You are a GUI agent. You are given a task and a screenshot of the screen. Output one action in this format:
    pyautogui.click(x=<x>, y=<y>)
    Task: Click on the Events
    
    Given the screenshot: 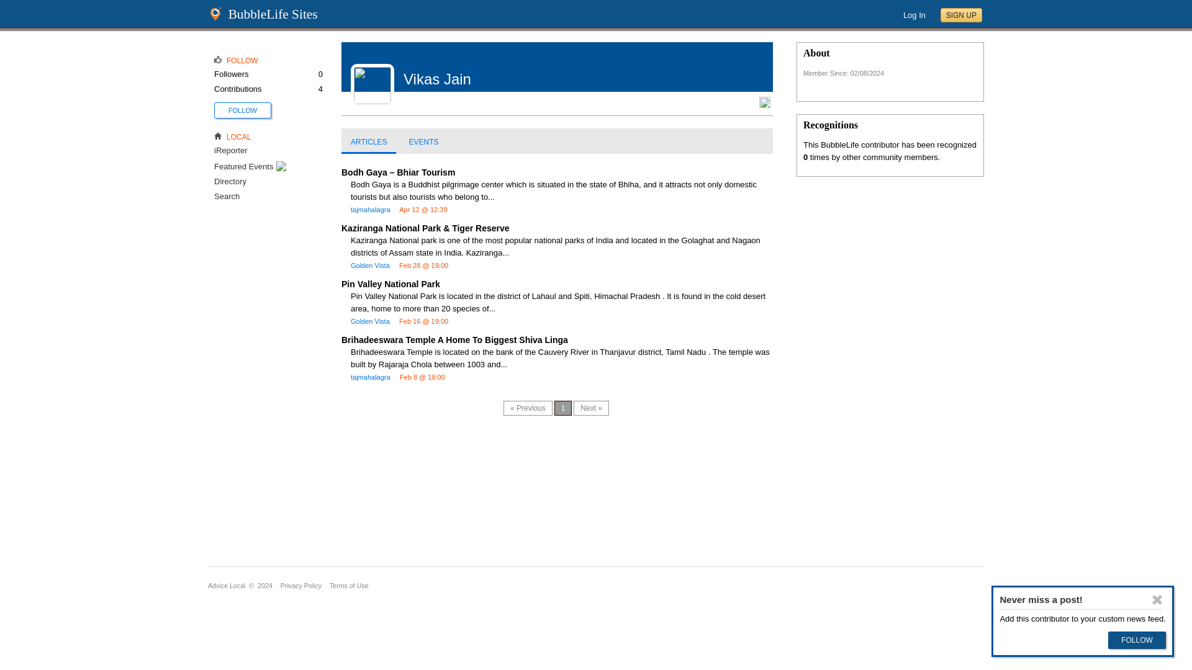 What is the action you would take?
    pyautogui.click(x=423, y=142)
    